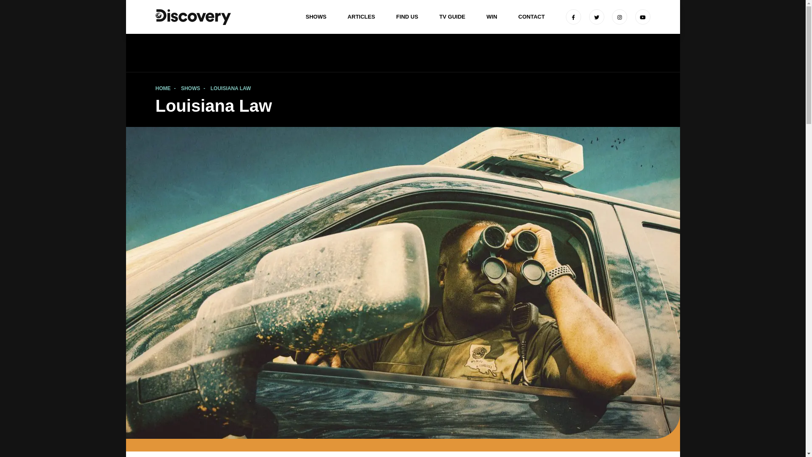 This screenshot has height=457, width=812. I want to click on SHOWS, so click(316, 17).